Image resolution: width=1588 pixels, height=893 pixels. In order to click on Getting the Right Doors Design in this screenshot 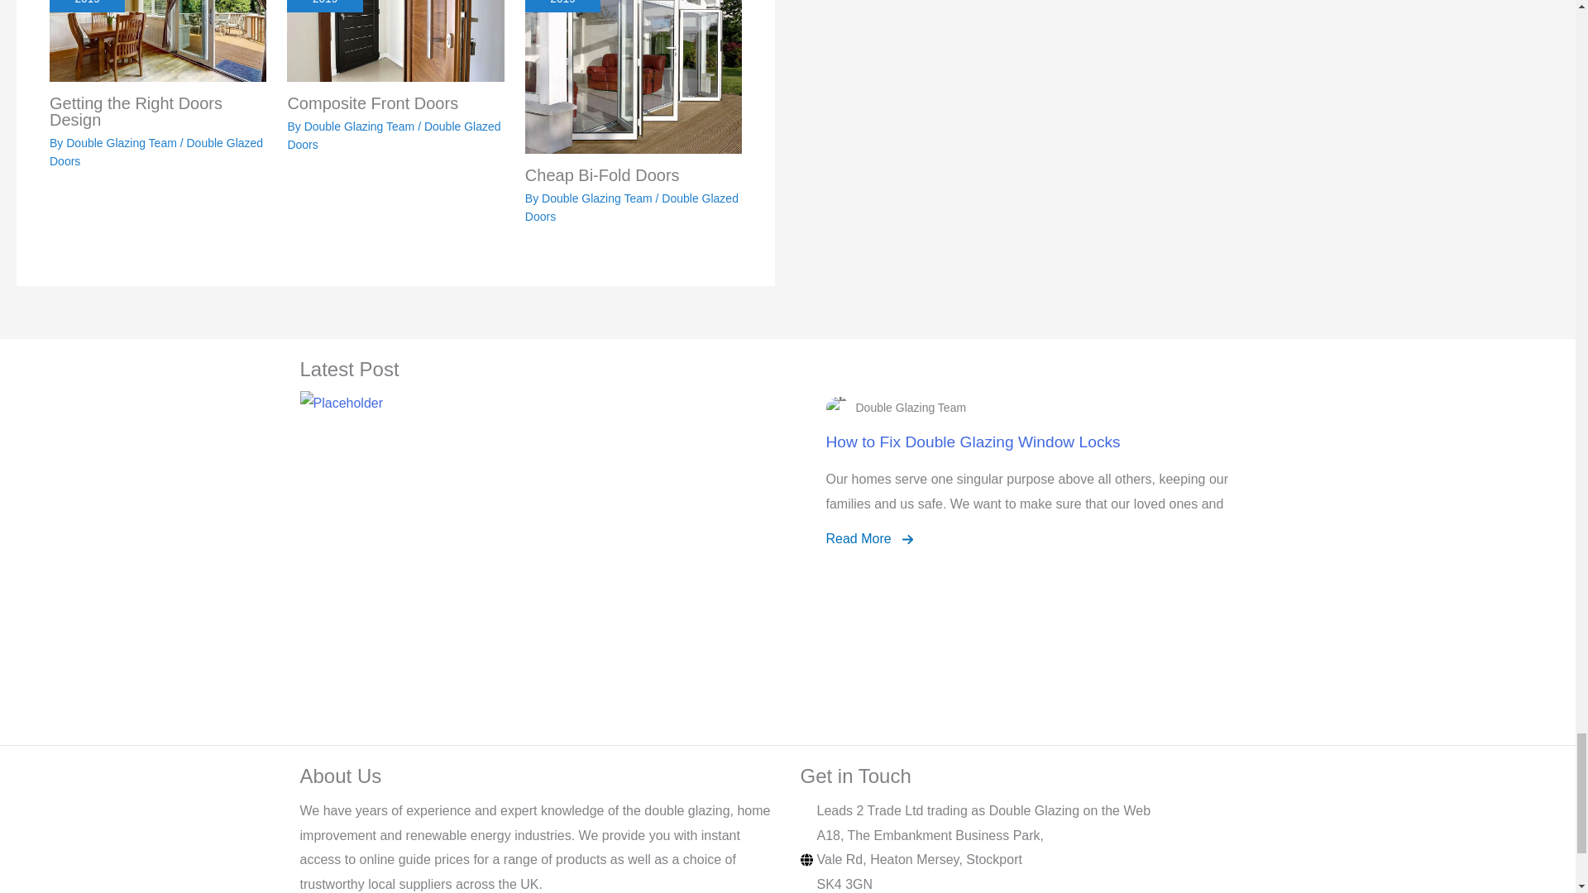, I will do `click(157, 41)`.